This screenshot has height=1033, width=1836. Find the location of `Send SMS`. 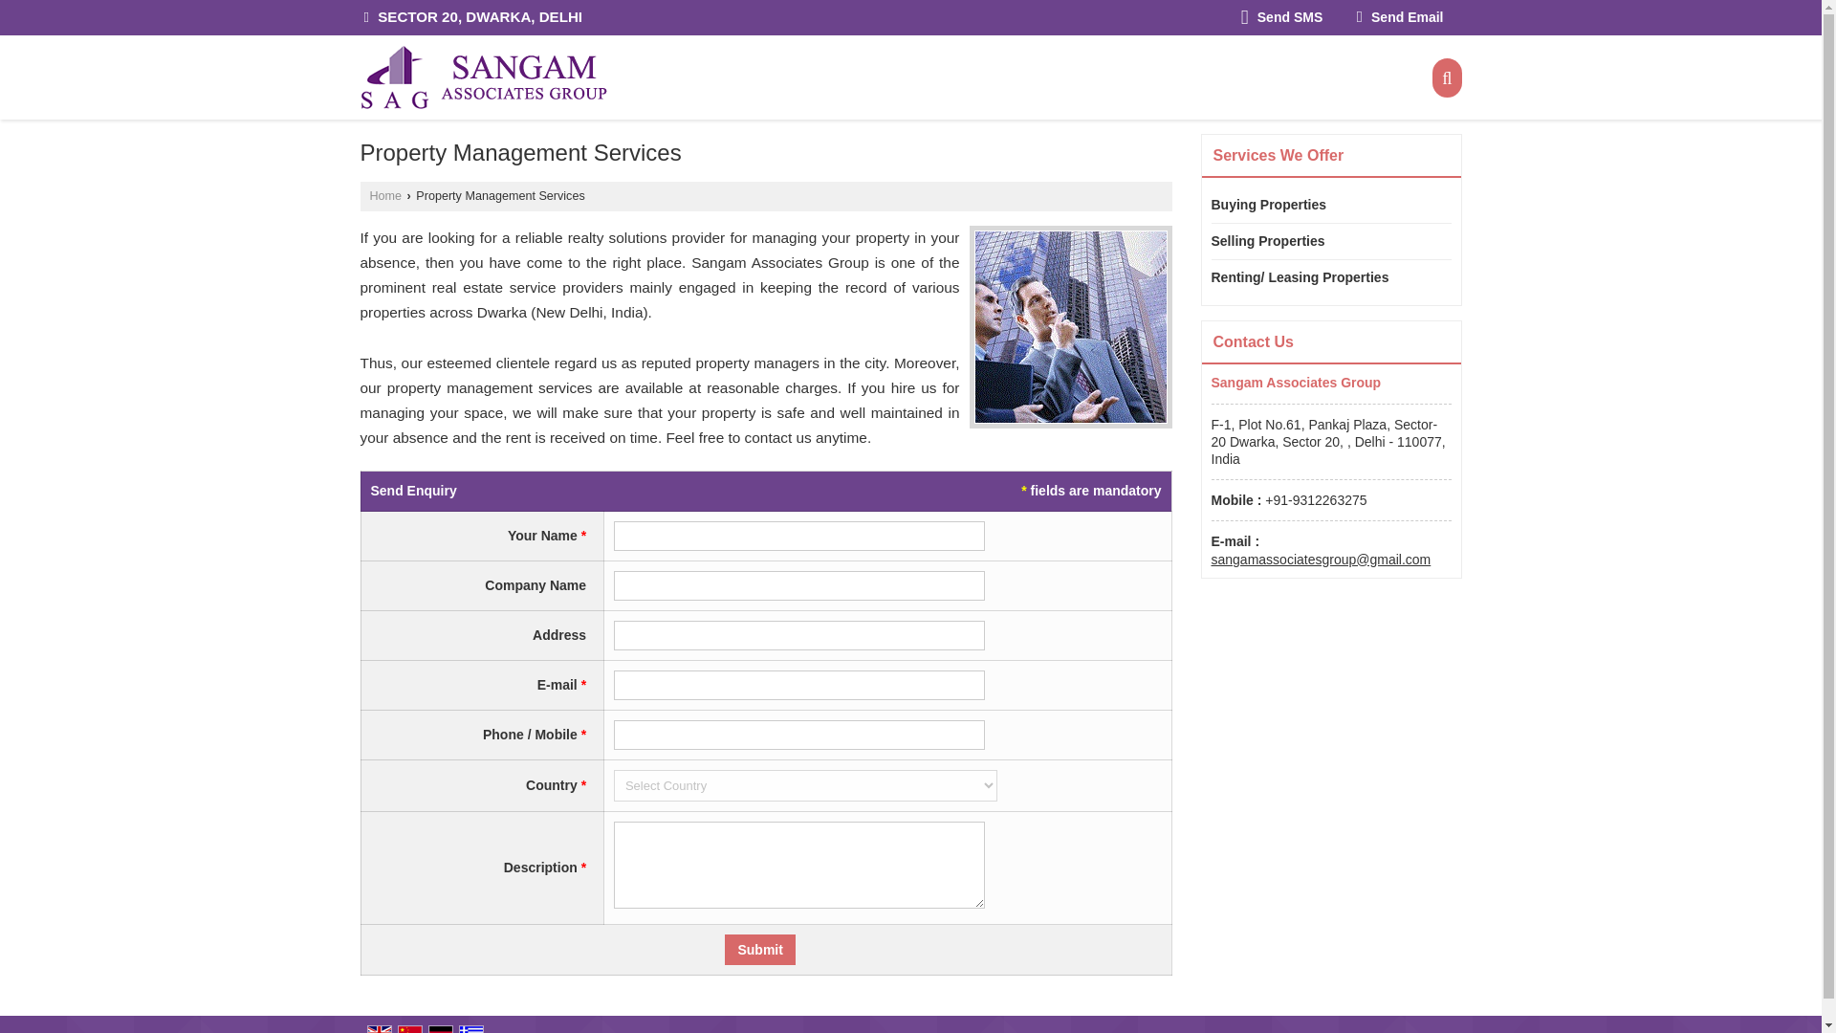

Send SMS is located at coordinates (1281, 17).